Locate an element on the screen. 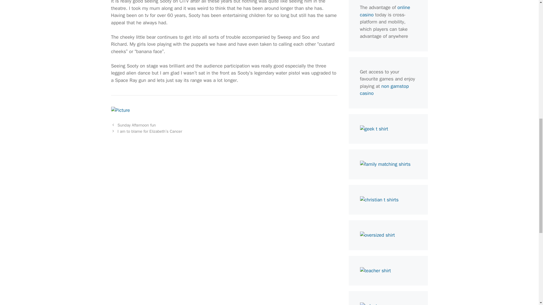  oversized shirt is located at coordinates (377, 235).